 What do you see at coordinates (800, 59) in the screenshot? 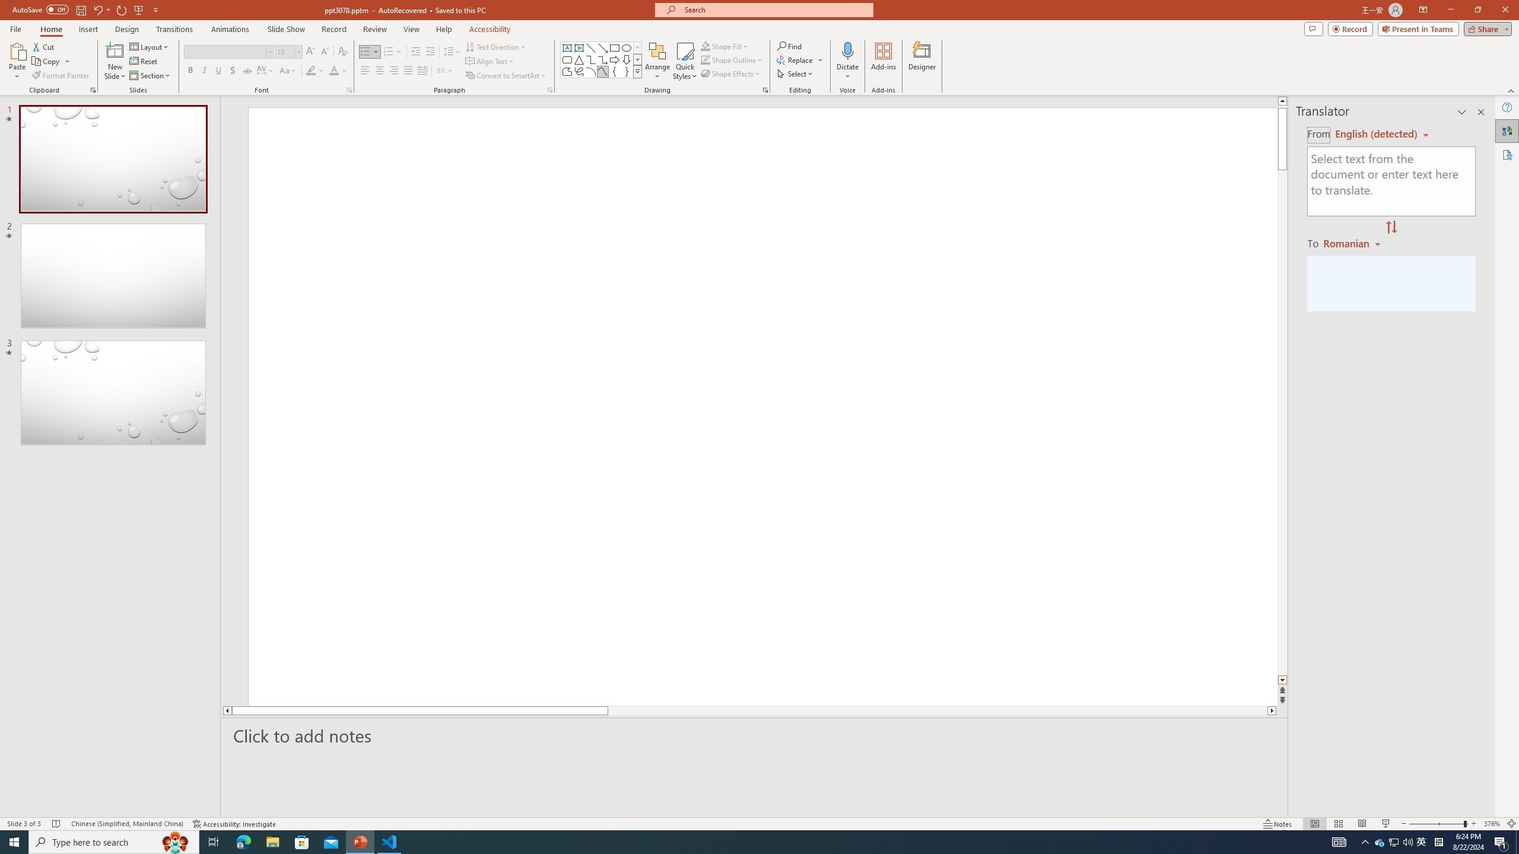
I see `Replace...` at bounding box center [800, 59].